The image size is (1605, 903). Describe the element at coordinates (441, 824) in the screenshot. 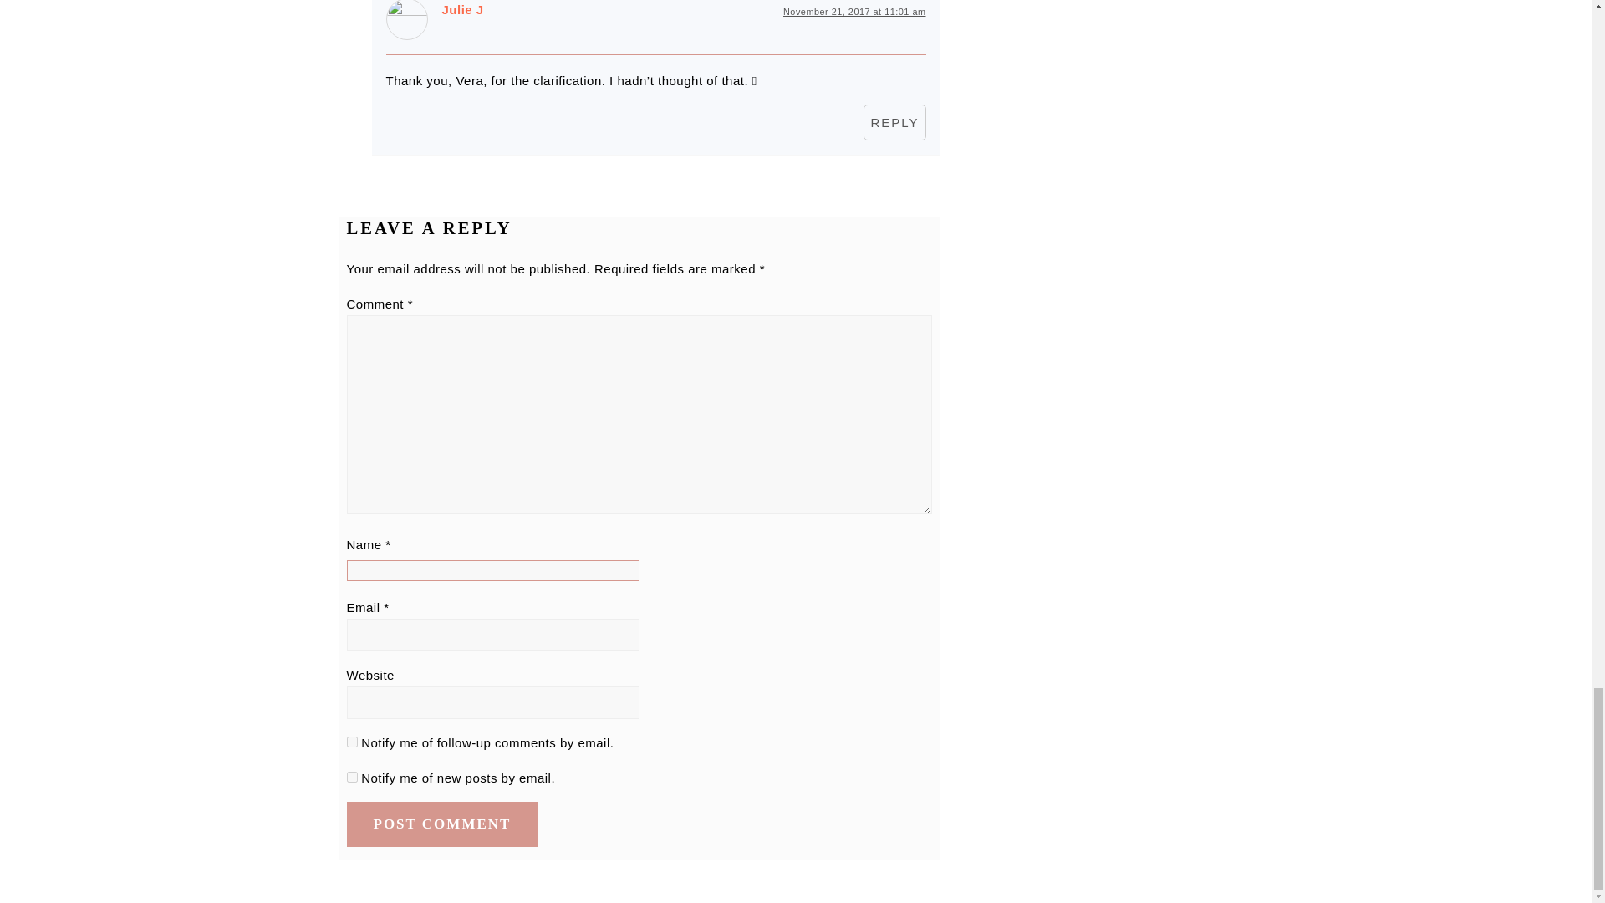

I see `Post Comment` at that location.